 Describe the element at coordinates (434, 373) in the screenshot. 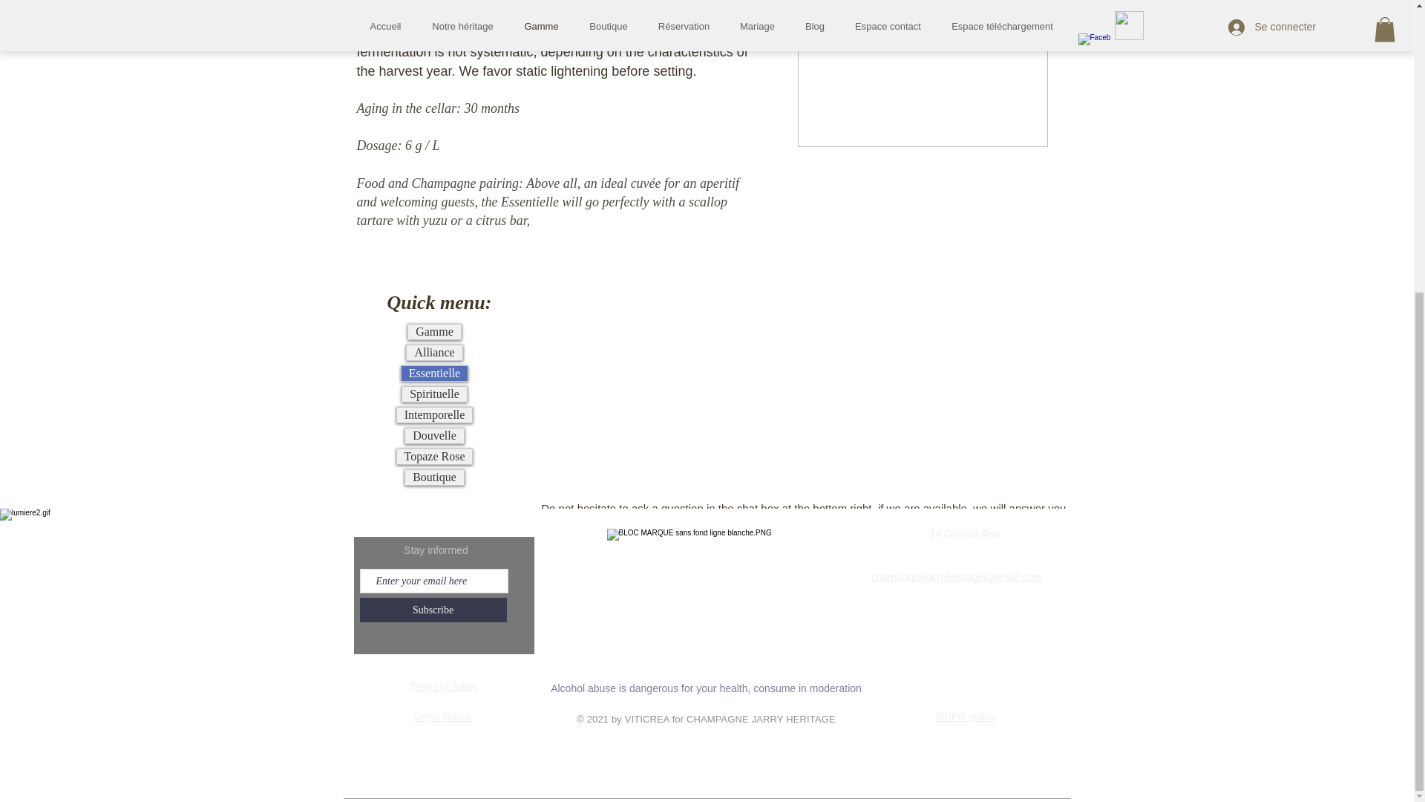

I see `Essentielle` at that location.